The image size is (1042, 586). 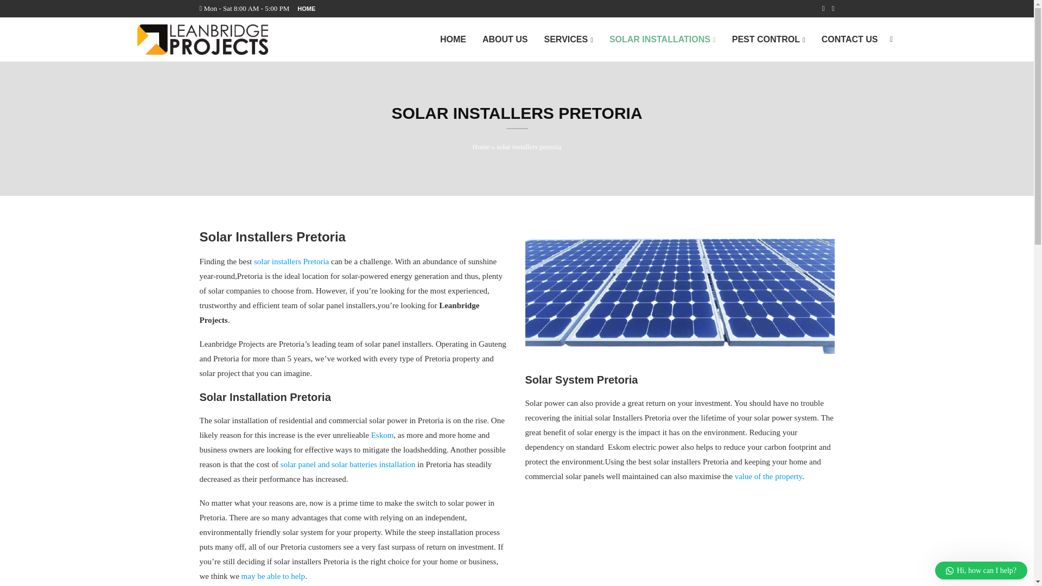 What do you see at coordinates (768, 40) in the screenshot?
I see `PEST CONTROL` at bounding box center [768, 40].